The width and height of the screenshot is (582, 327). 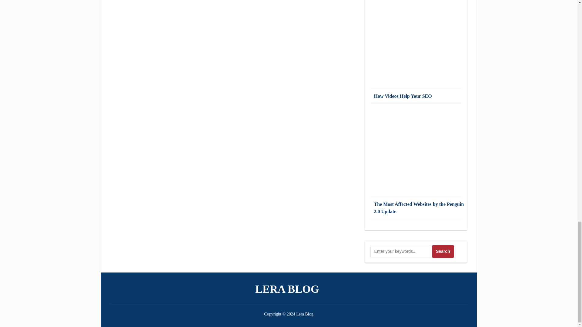 What do you see at coordinates (443, 251) in the screenshot?
I see `Search` at bounding box center [443, 251].